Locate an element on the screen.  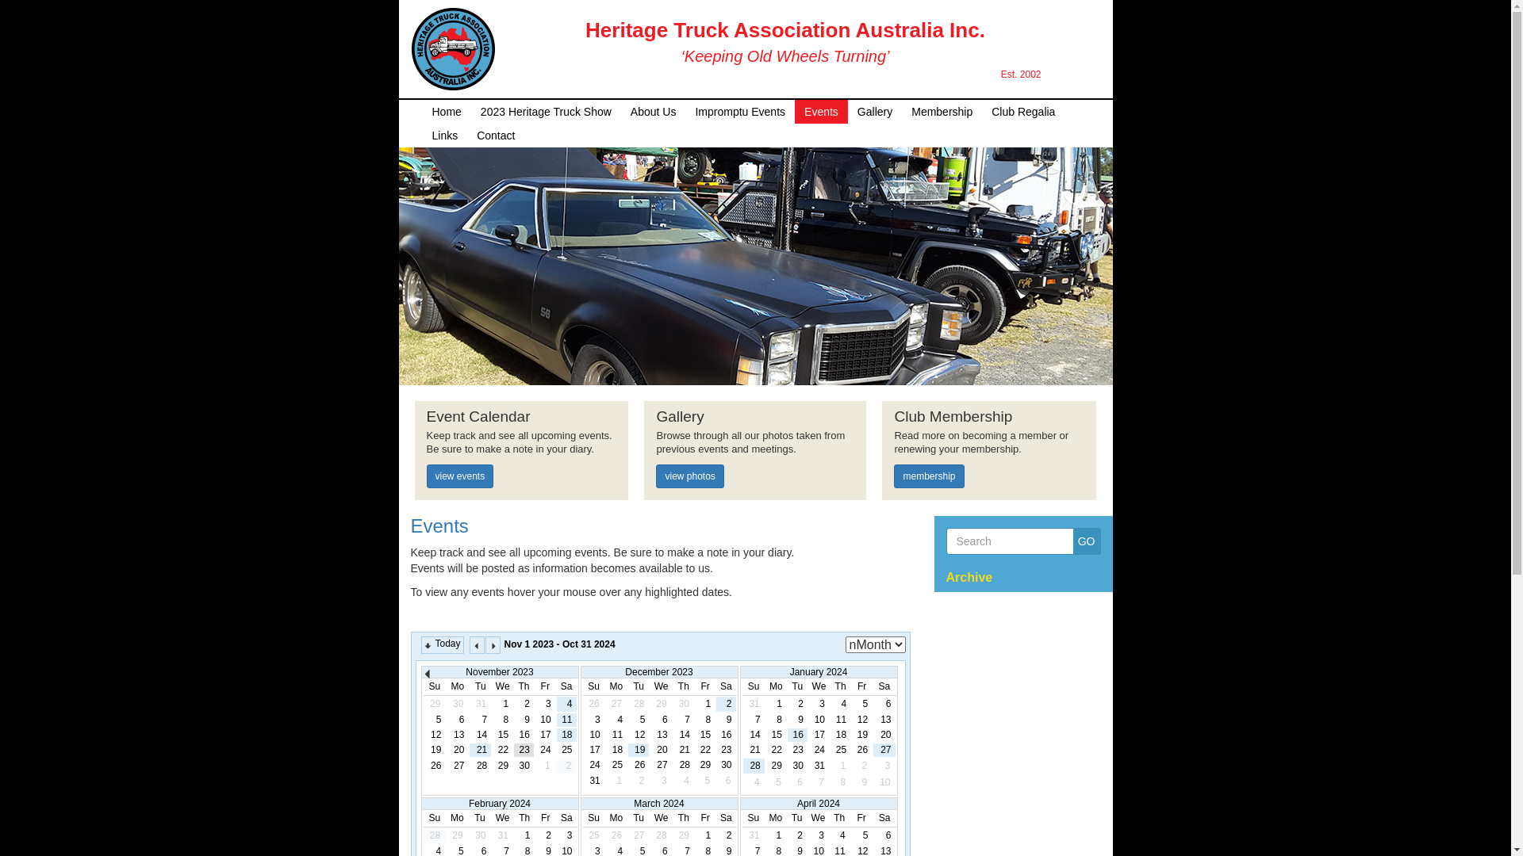
Events is located at coordinates (439, 526).